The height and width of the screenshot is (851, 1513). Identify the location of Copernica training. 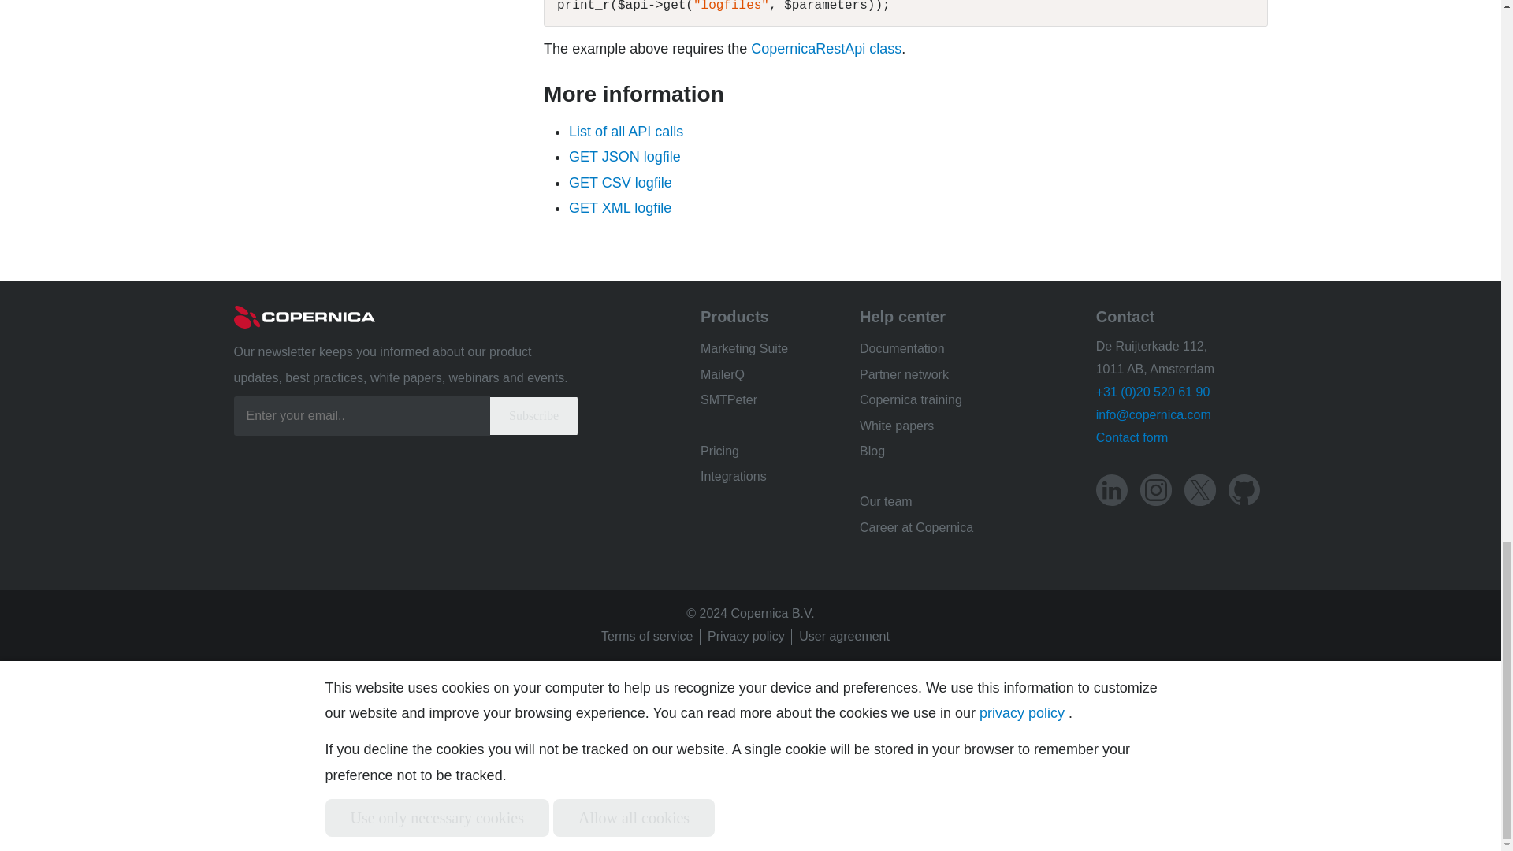
(911, 399).